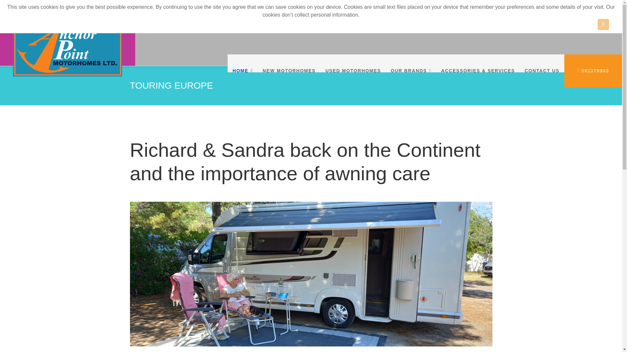 The width and height of the screenshot is (627, 352). I want to click on USED MOTORHOMES, so click(353, 70).